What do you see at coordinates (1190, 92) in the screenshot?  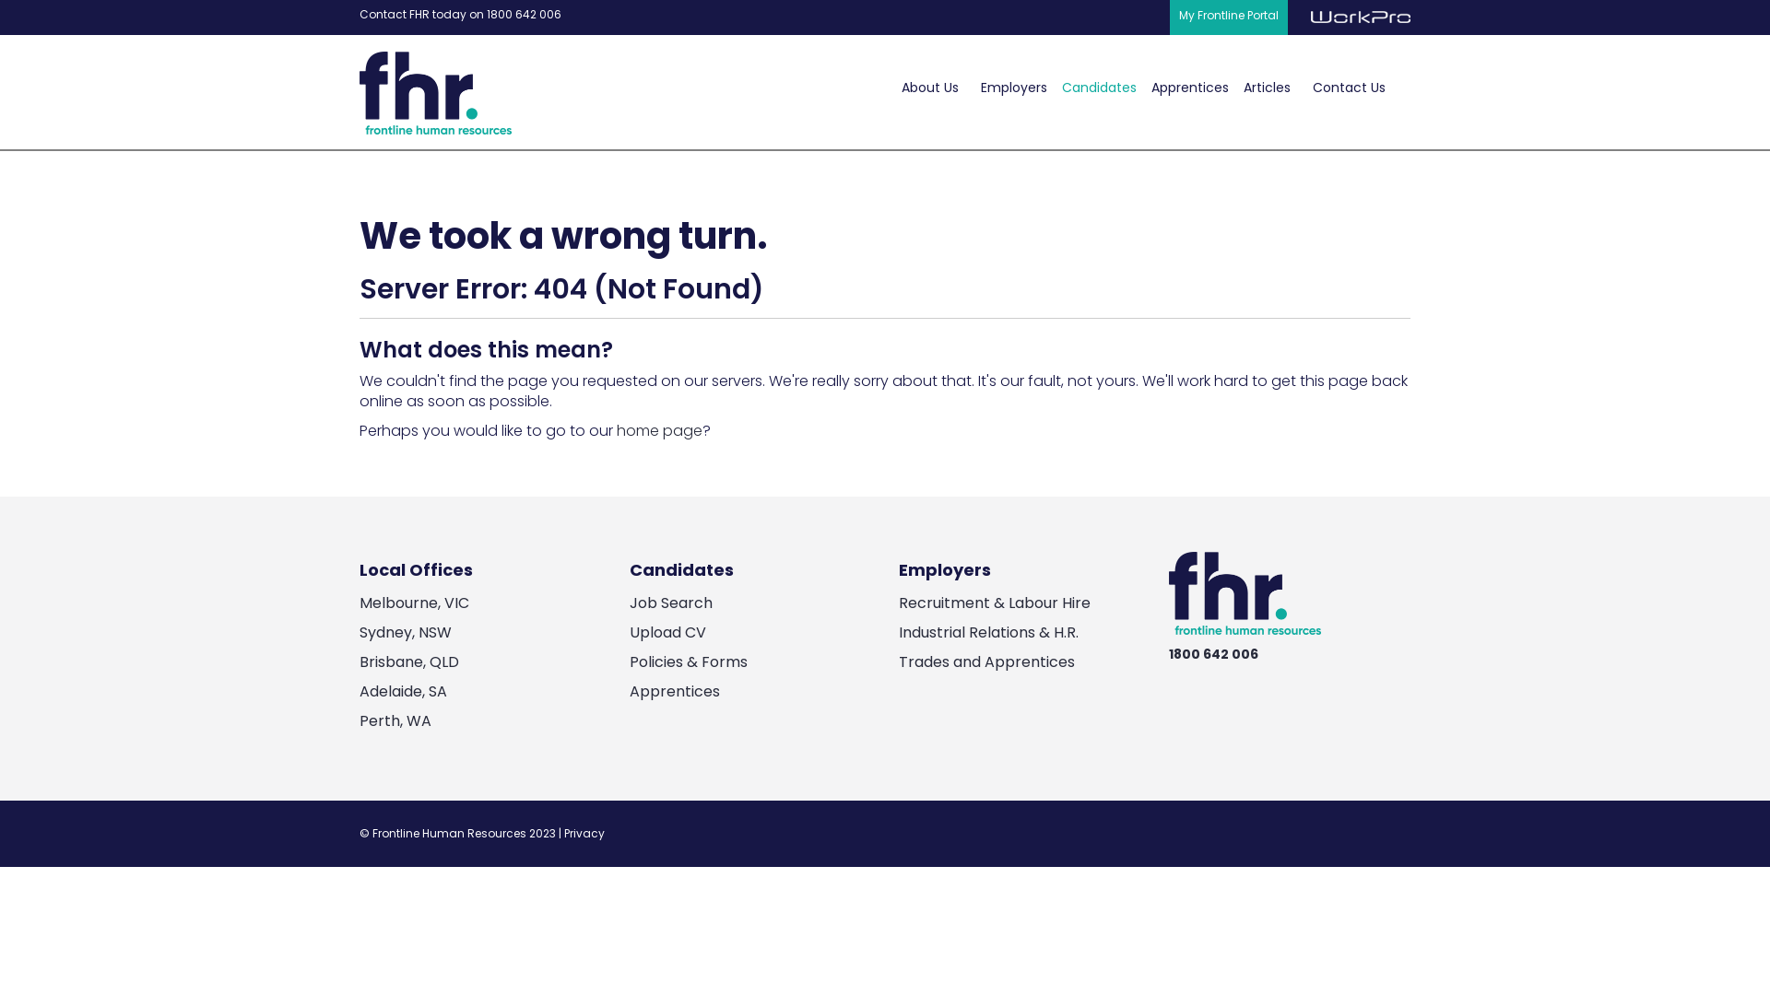 I see `Apprentices` at bounding box center [1190, 92].